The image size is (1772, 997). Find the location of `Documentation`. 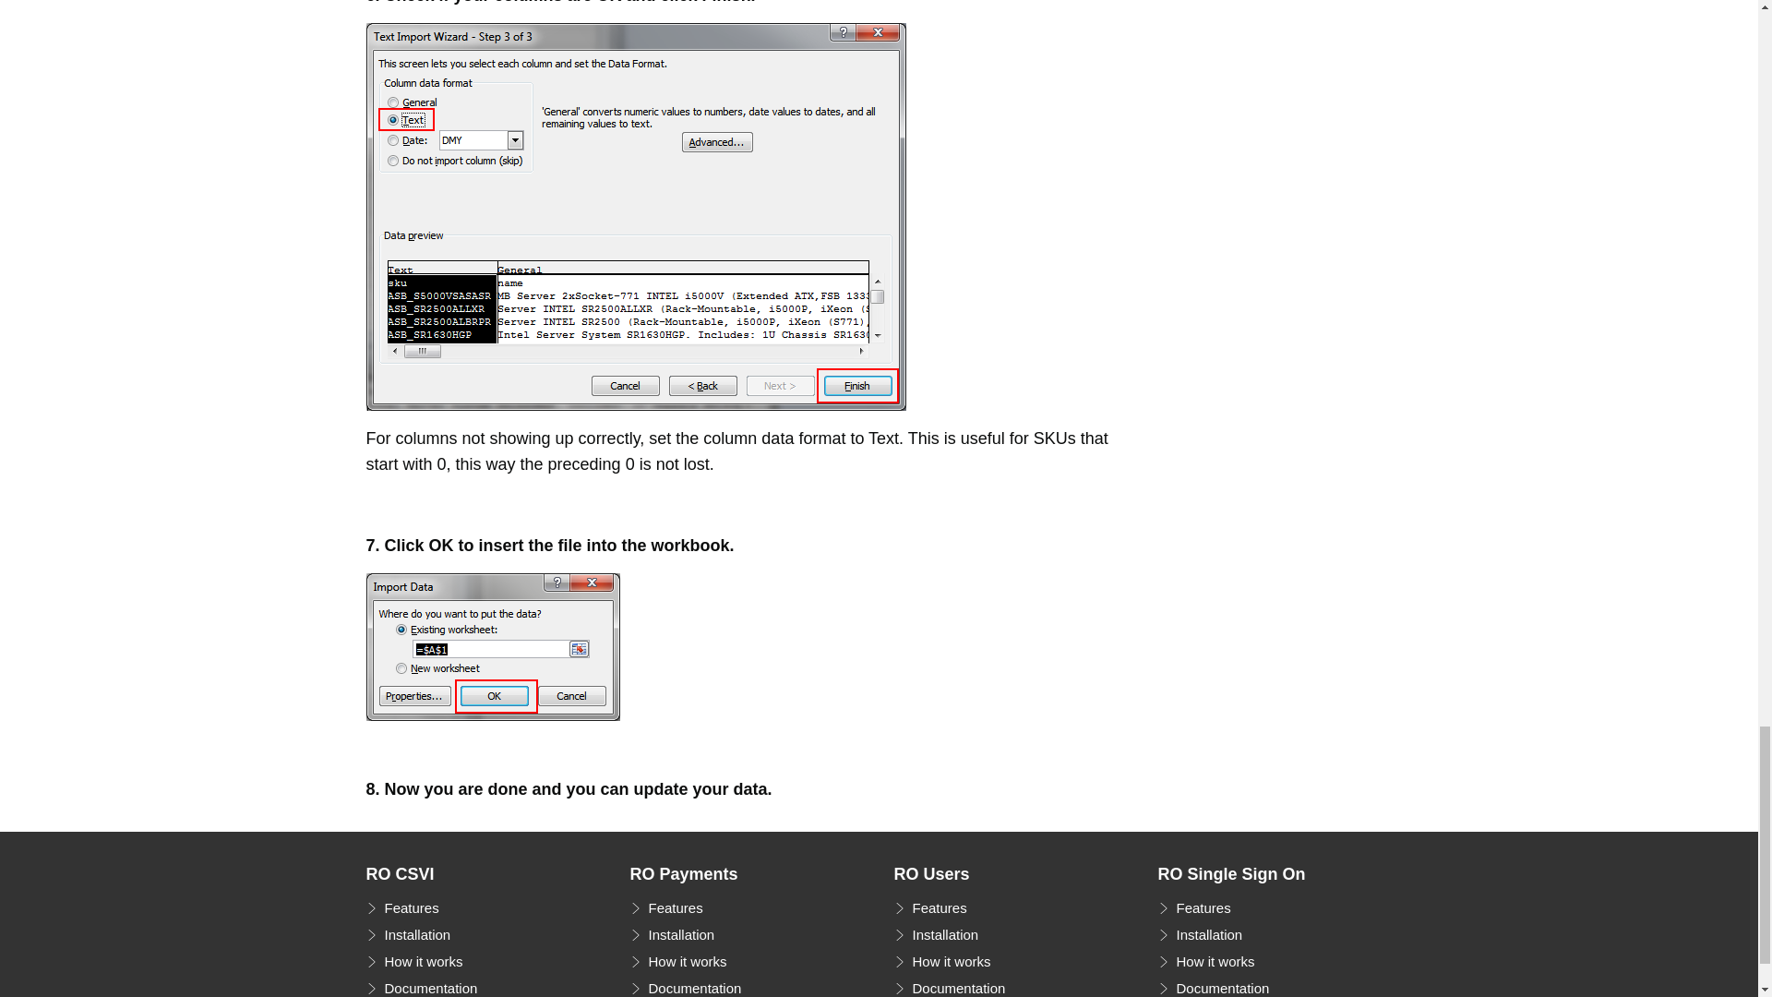

Documentation is located at coordinates (421, 986).